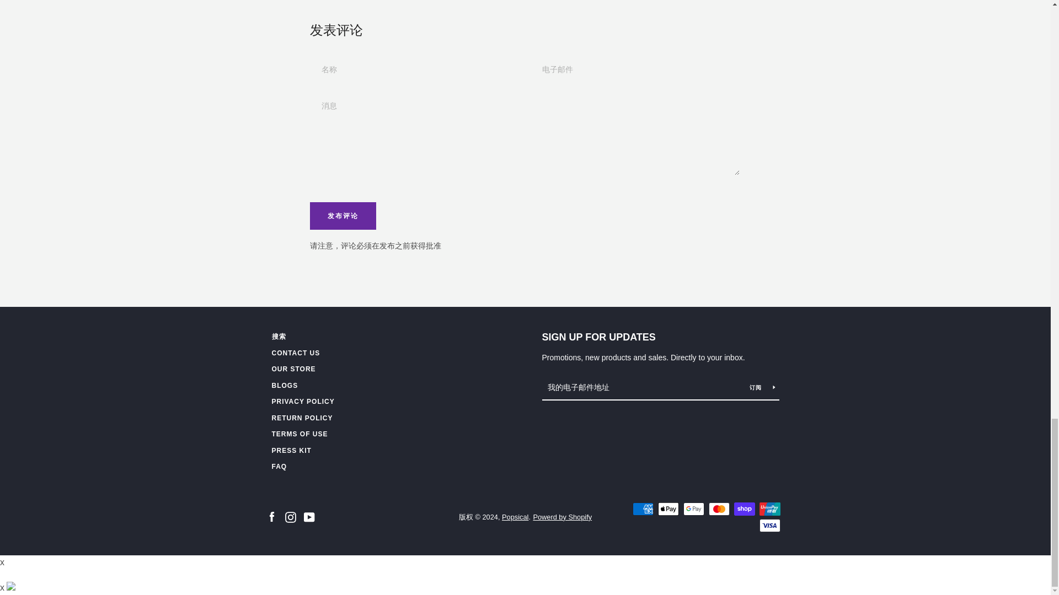 Image resolution: width=1059 pixels, height=595 pixels. What do you see at coordinates (769, 509) in the screenshot?
I see `Union Pay` at bounding box center [769, 509].